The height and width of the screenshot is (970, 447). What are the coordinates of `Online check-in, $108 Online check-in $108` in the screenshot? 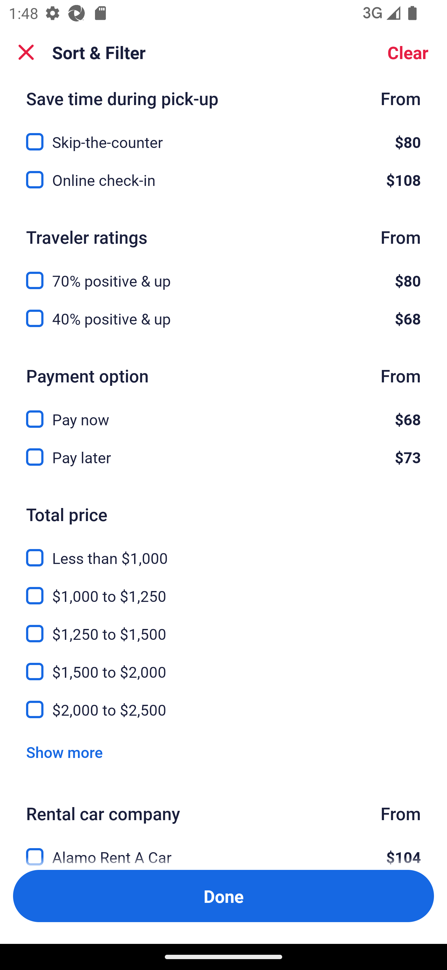 It's located at (223, 180).